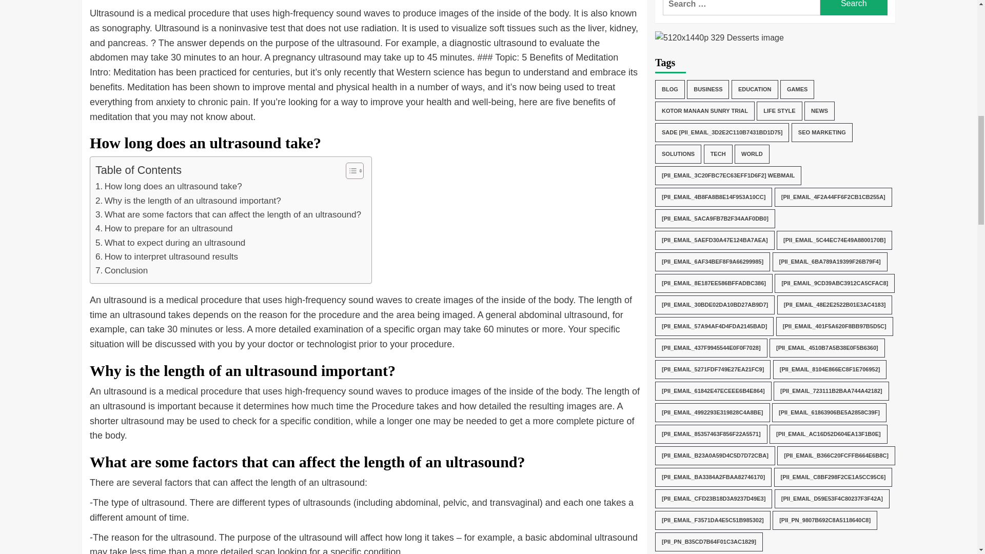 This screenshot has width=985, height=554. I want to click on How long does an ultrasound take?, so click(169, 186).